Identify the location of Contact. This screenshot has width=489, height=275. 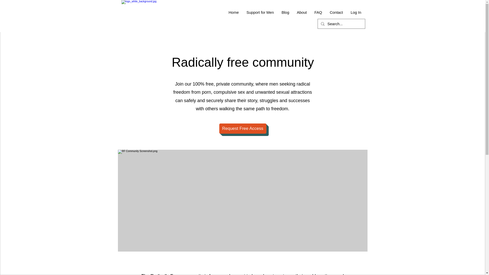
(336, 12).